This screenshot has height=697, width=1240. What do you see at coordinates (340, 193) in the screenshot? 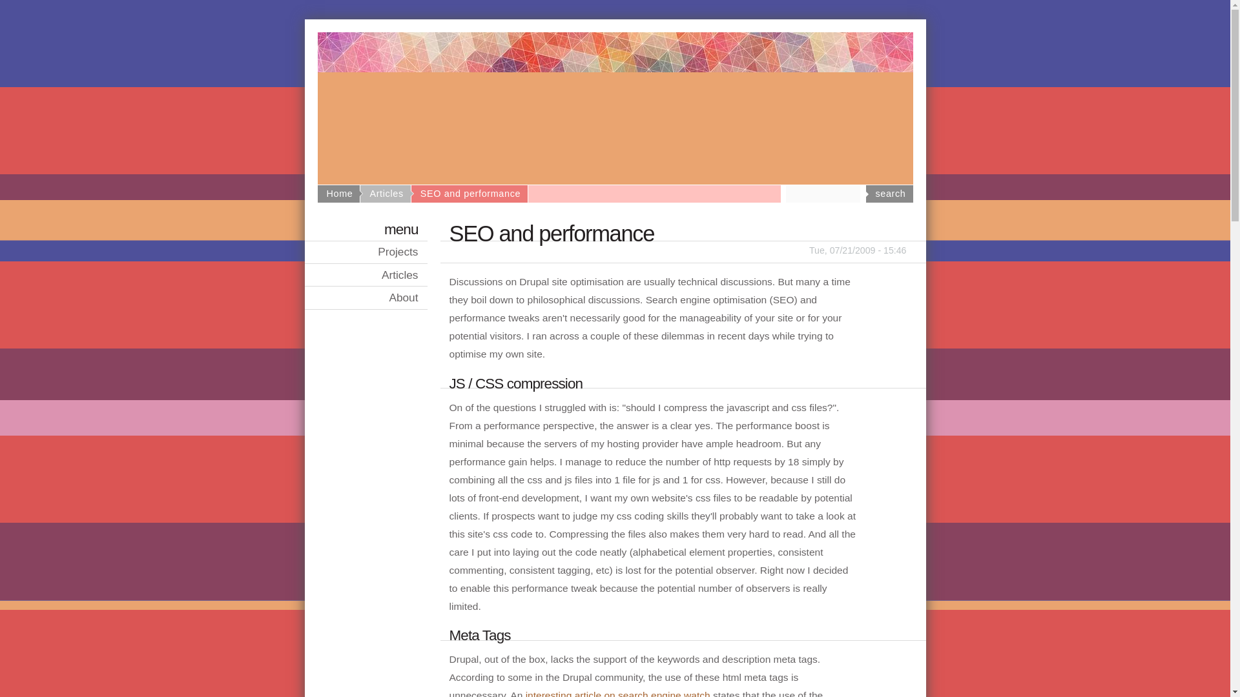
I see `Home` at bounding box center [340, 193].